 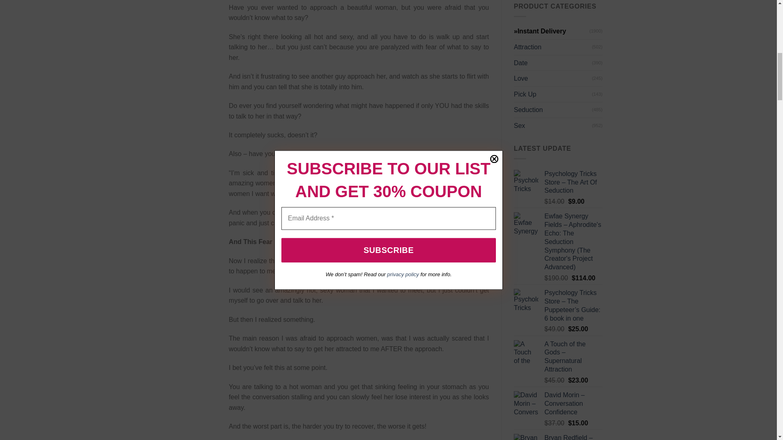 What do you see at coordinates (553, 63) in the screenshot?
I see `Date` at bounding box center [553, 63].